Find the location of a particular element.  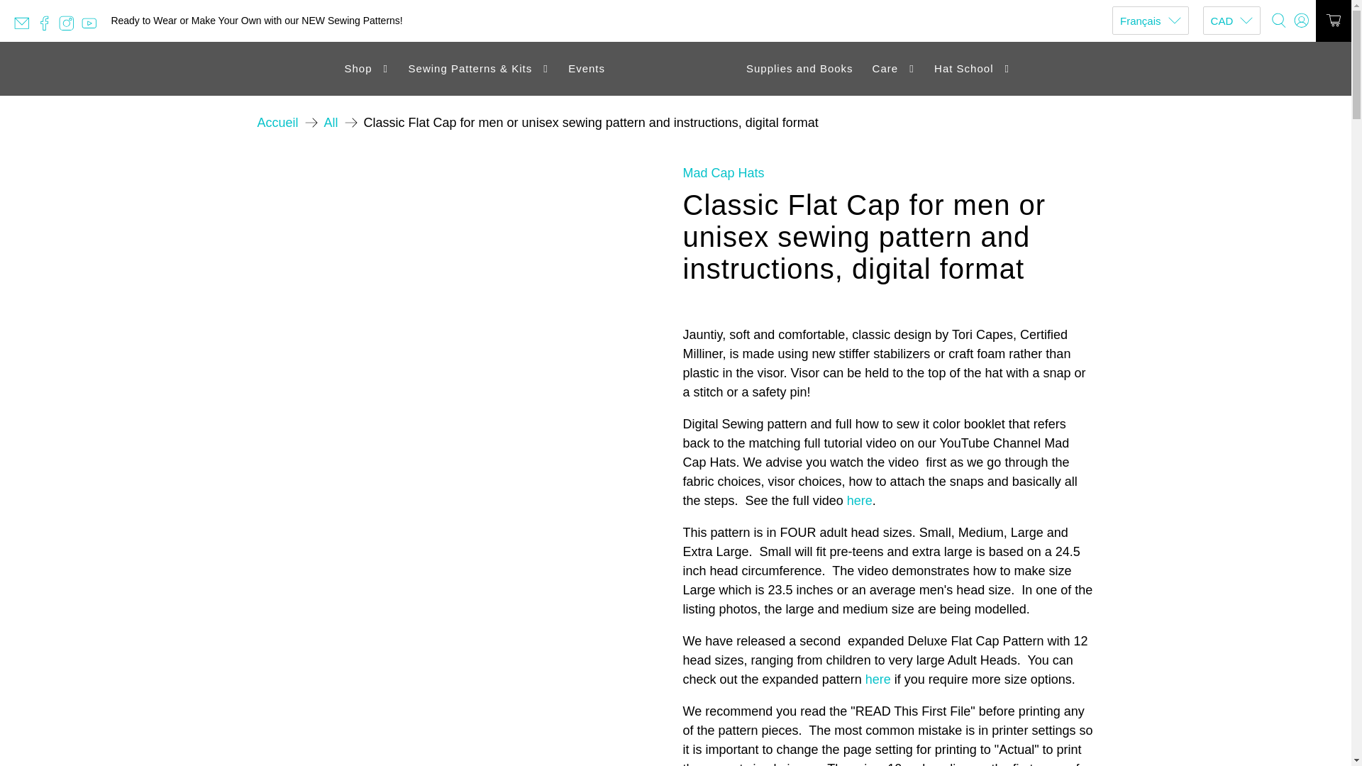

madcaphats is located at coordinates (277, 123).